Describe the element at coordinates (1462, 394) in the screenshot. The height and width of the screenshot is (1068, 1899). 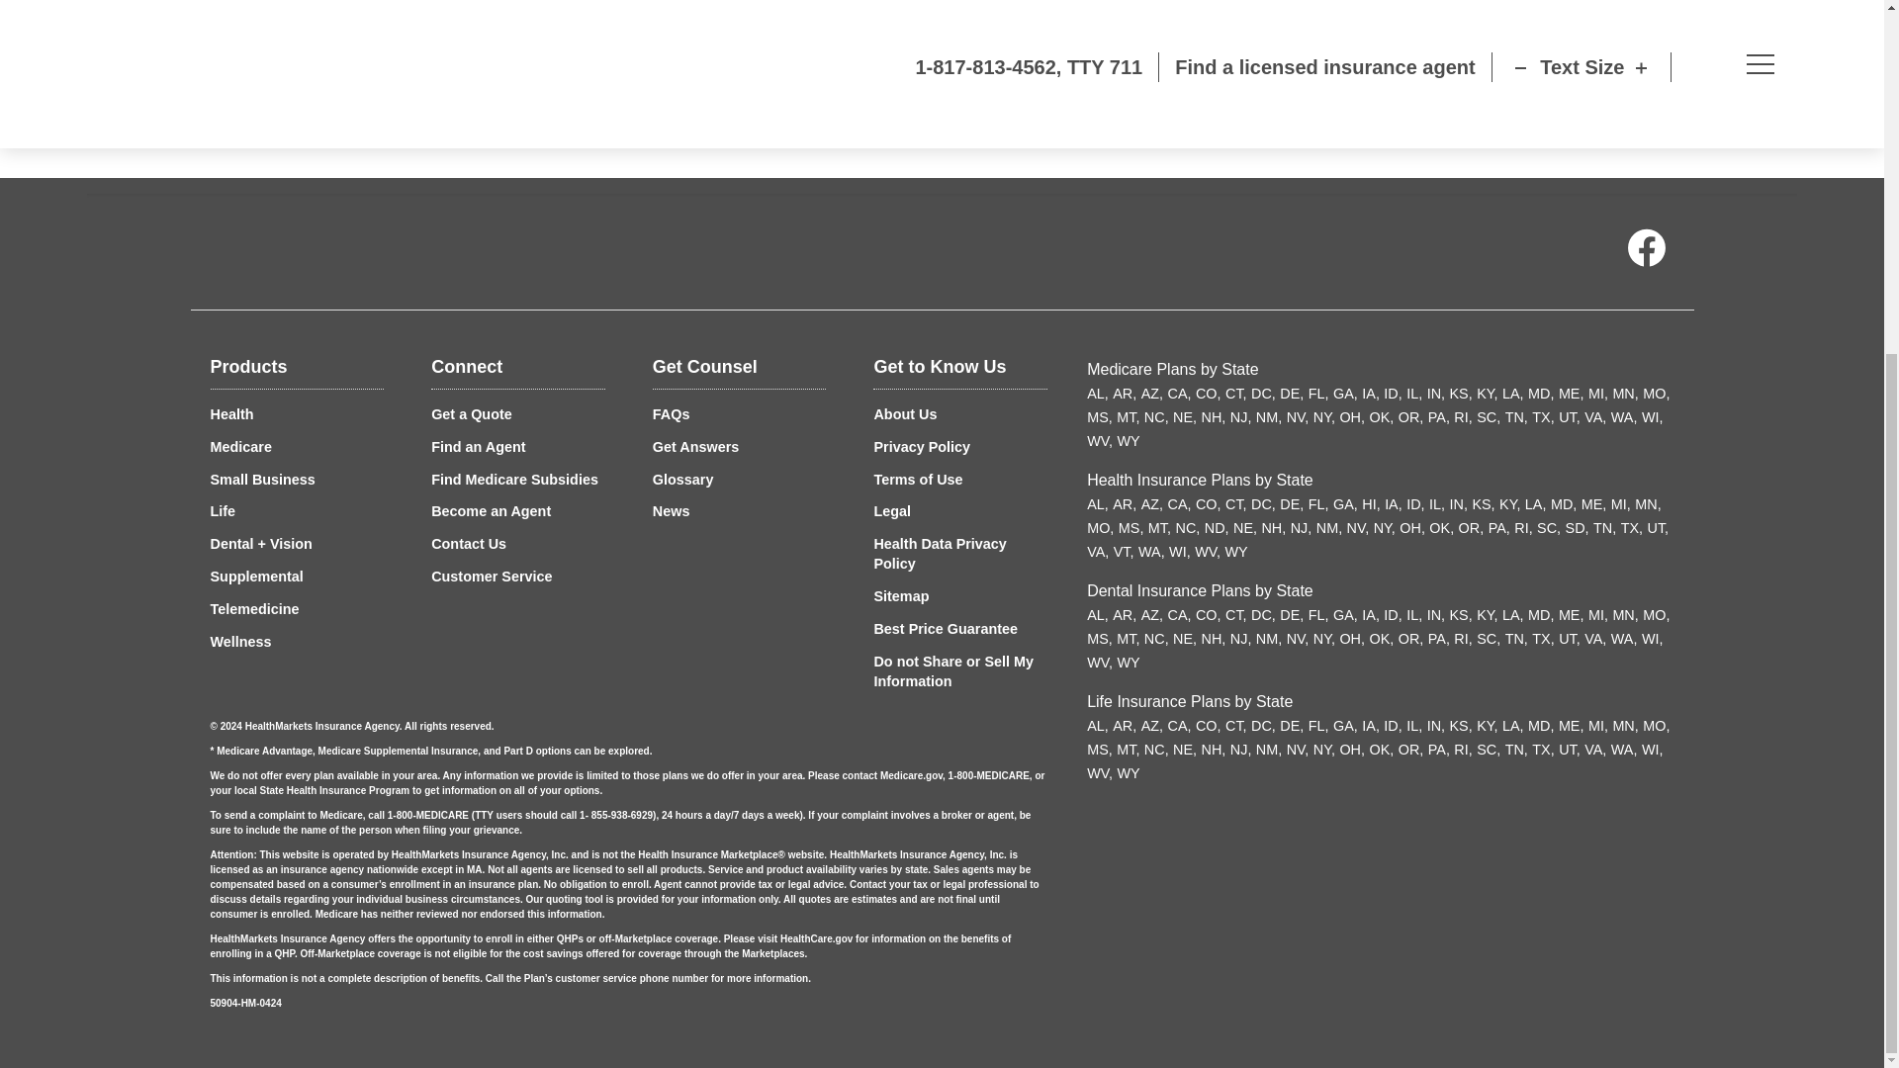
I see `Medicare Insurance Plans in Kansas` at that location.